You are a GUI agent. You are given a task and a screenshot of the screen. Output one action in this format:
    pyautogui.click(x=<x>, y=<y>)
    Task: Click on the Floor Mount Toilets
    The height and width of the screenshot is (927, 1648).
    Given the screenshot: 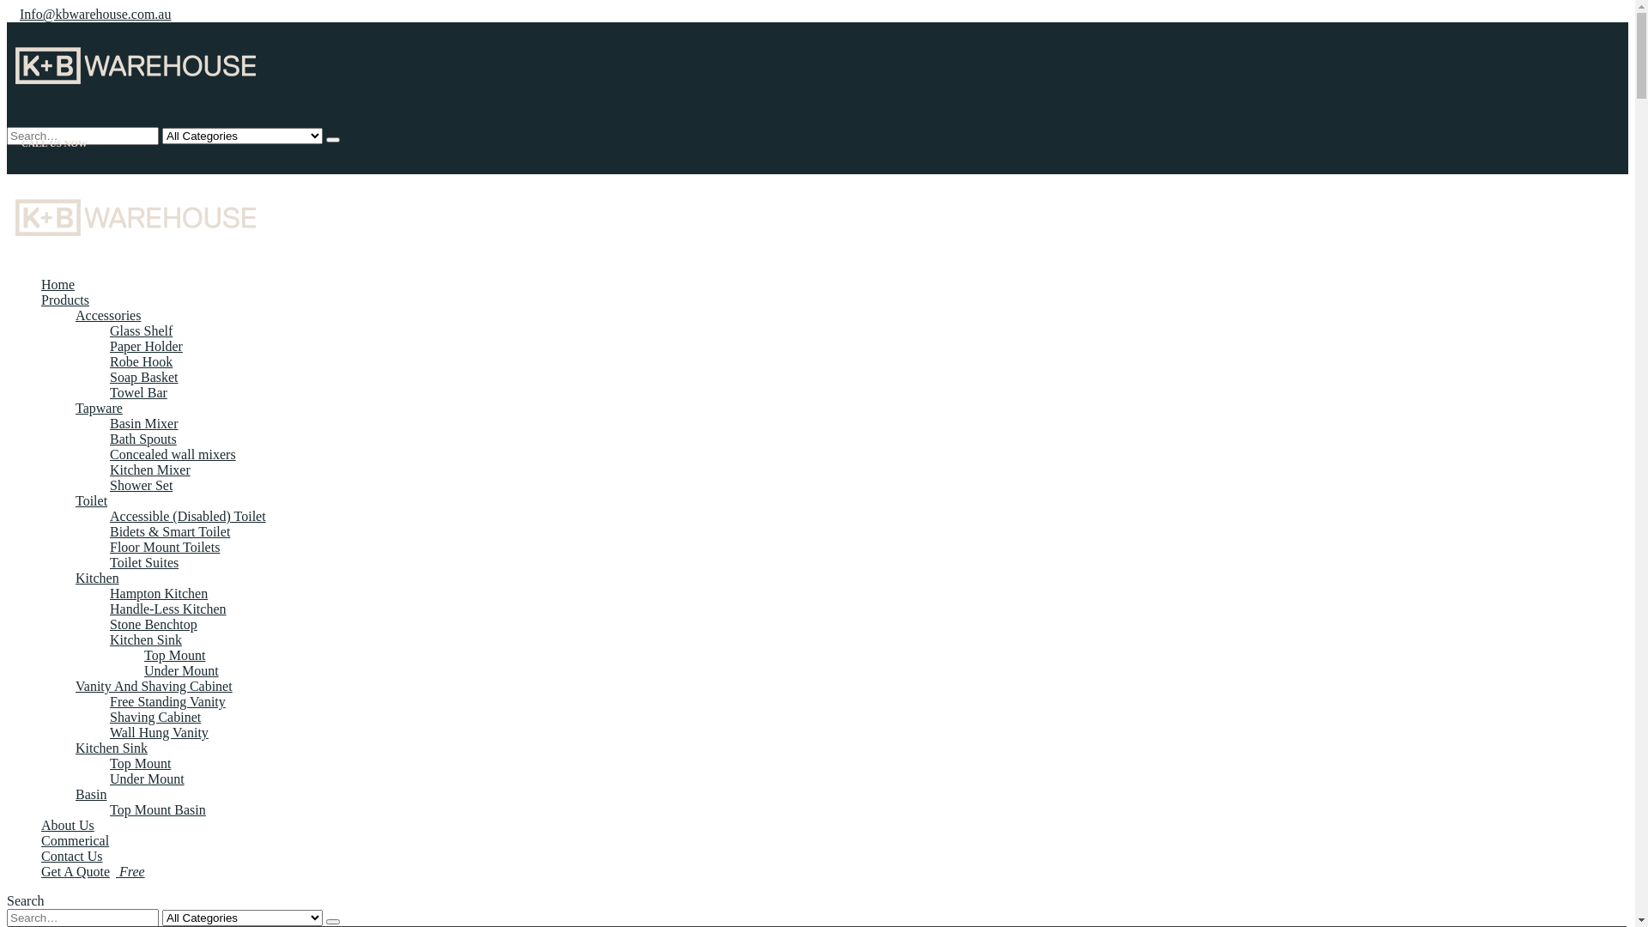 What is the action you would take?
    pyautogui.click(x=165, y=633)
    